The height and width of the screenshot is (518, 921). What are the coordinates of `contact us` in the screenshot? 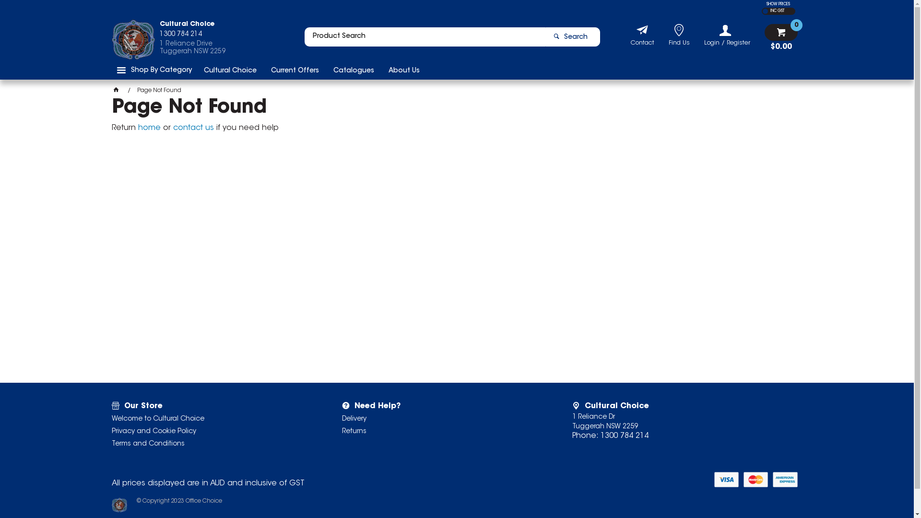 It's located at (193, 128).